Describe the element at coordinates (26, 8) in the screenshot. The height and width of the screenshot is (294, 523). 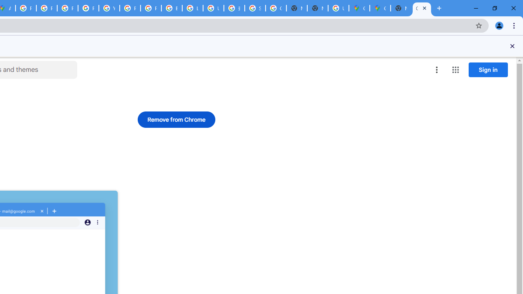
I see `Policy Accountability and Transparency - Transparency Center` at that location.